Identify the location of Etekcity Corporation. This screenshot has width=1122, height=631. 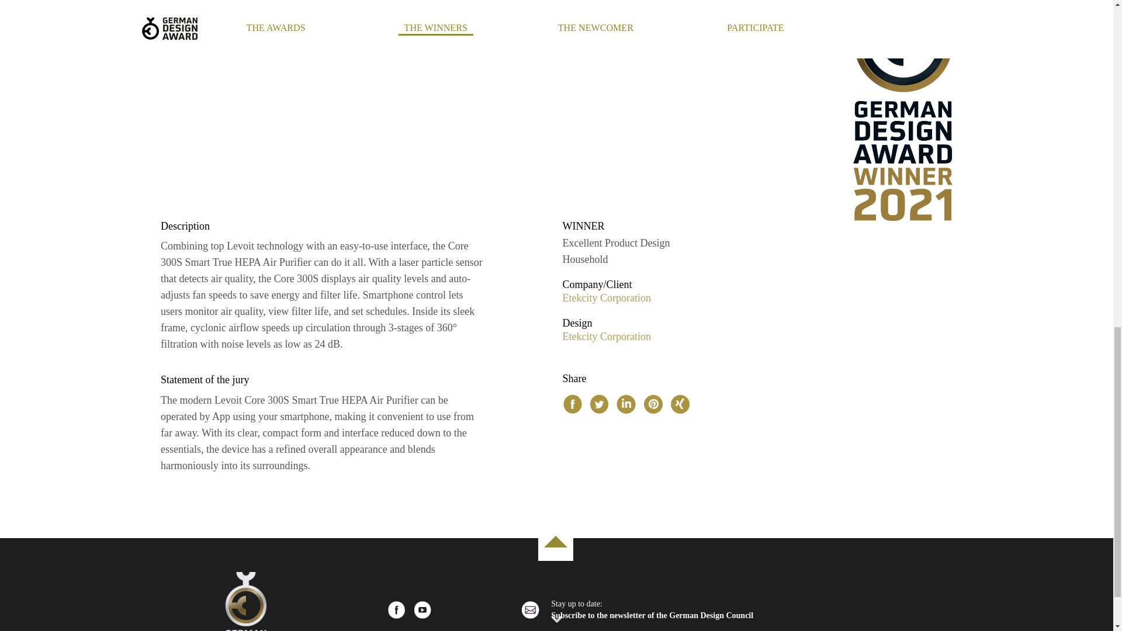
(606, 337).